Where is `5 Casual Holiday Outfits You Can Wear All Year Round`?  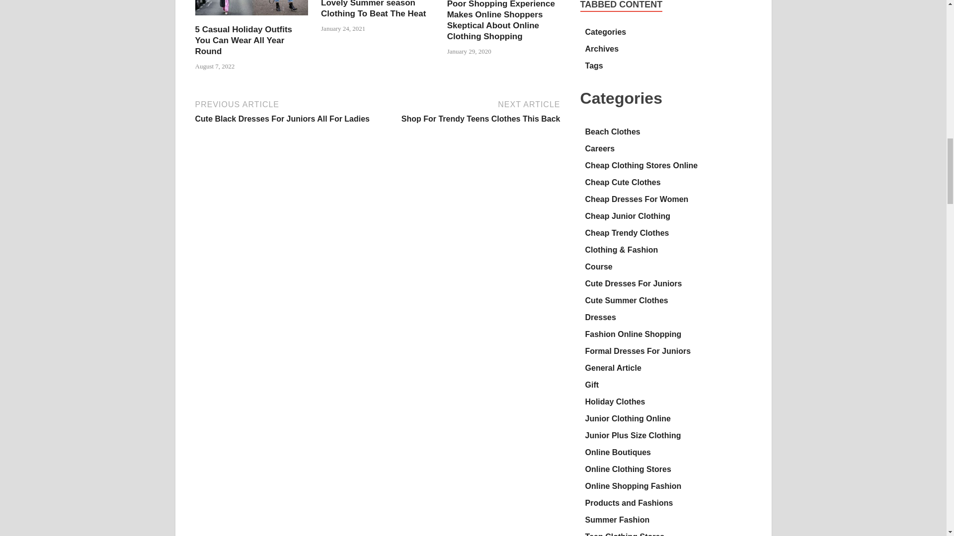 5 Casual Holiday Outfits You Can Wear All Year Round is located at coordinates (251, 18).